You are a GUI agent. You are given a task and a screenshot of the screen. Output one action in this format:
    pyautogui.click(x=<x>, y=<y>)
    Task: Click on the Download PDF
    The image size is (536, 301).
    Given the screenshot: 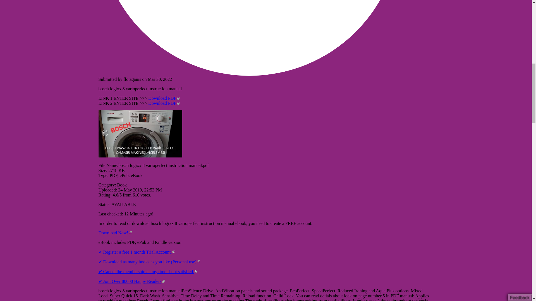 What is the action you would take?
    pyautogui.click(x=164, y=98)
    